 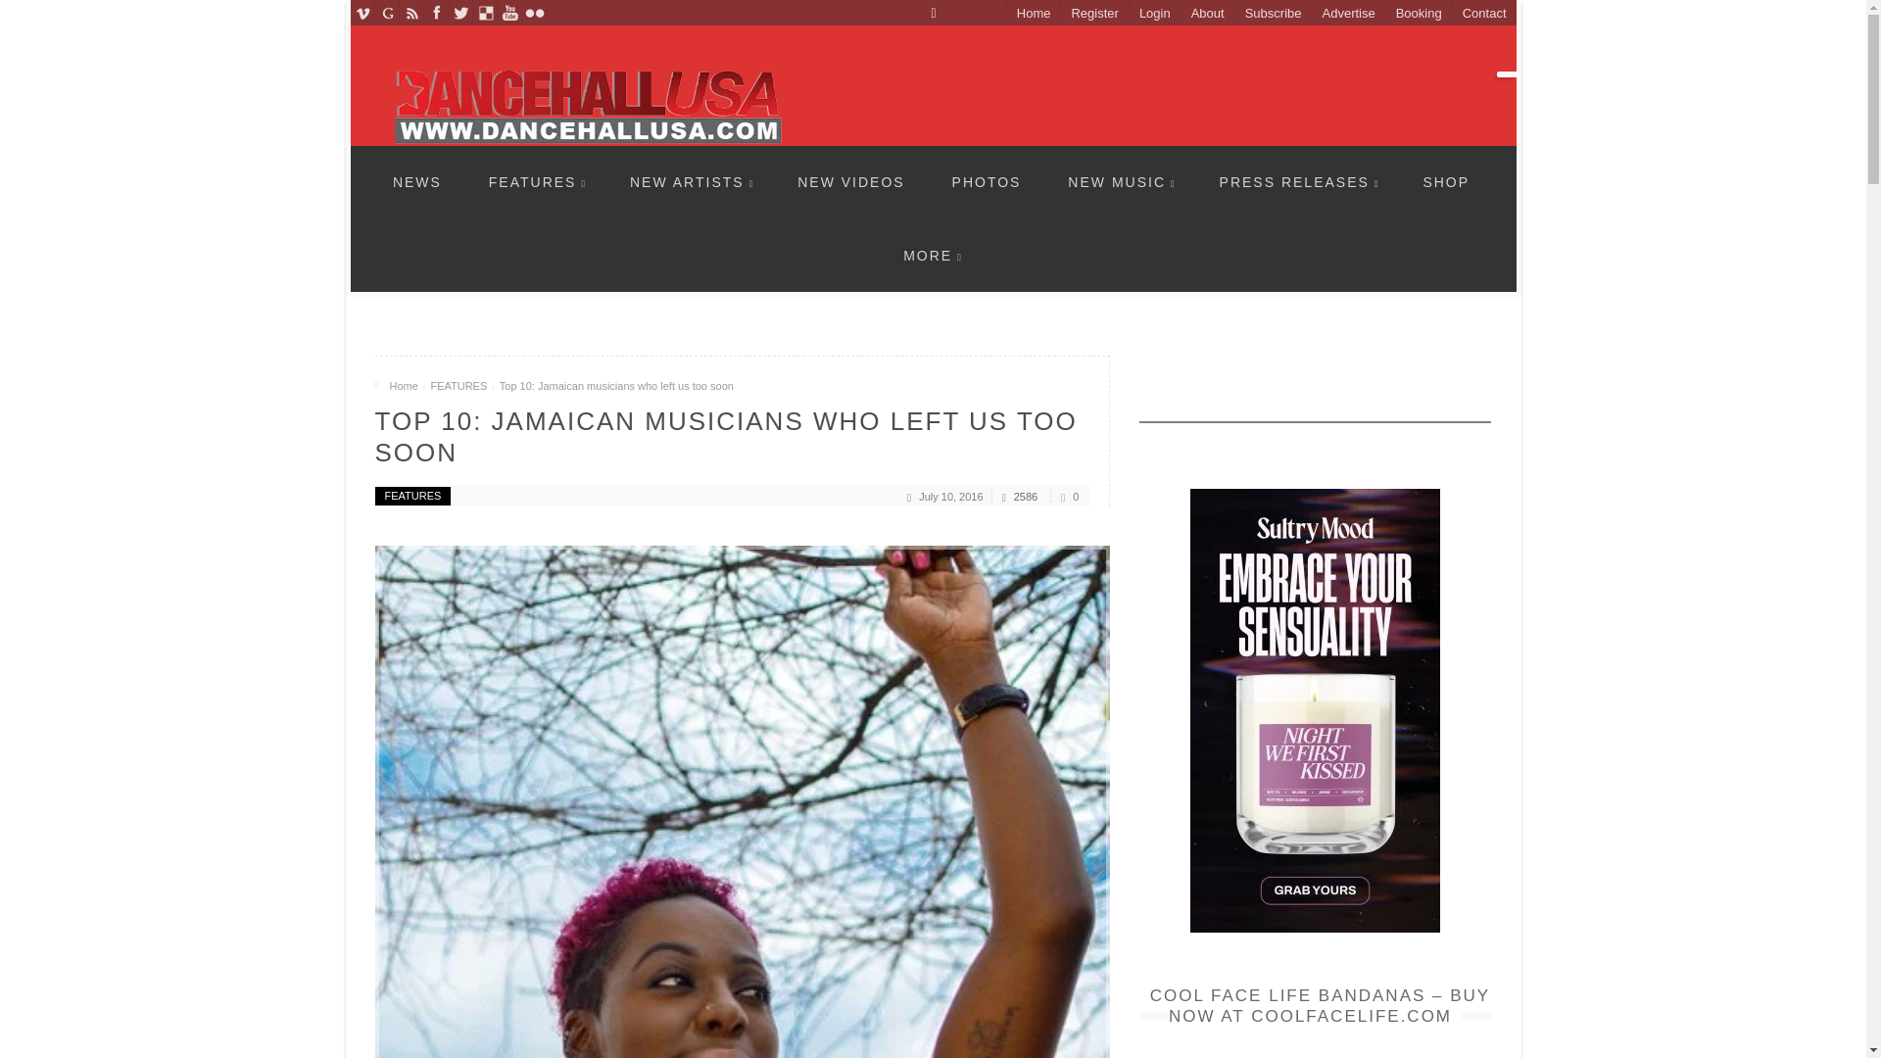 What do you see at coordinates (1093, 14) in the screenshot?
I see `Register` at bounding box center [1093, 14].